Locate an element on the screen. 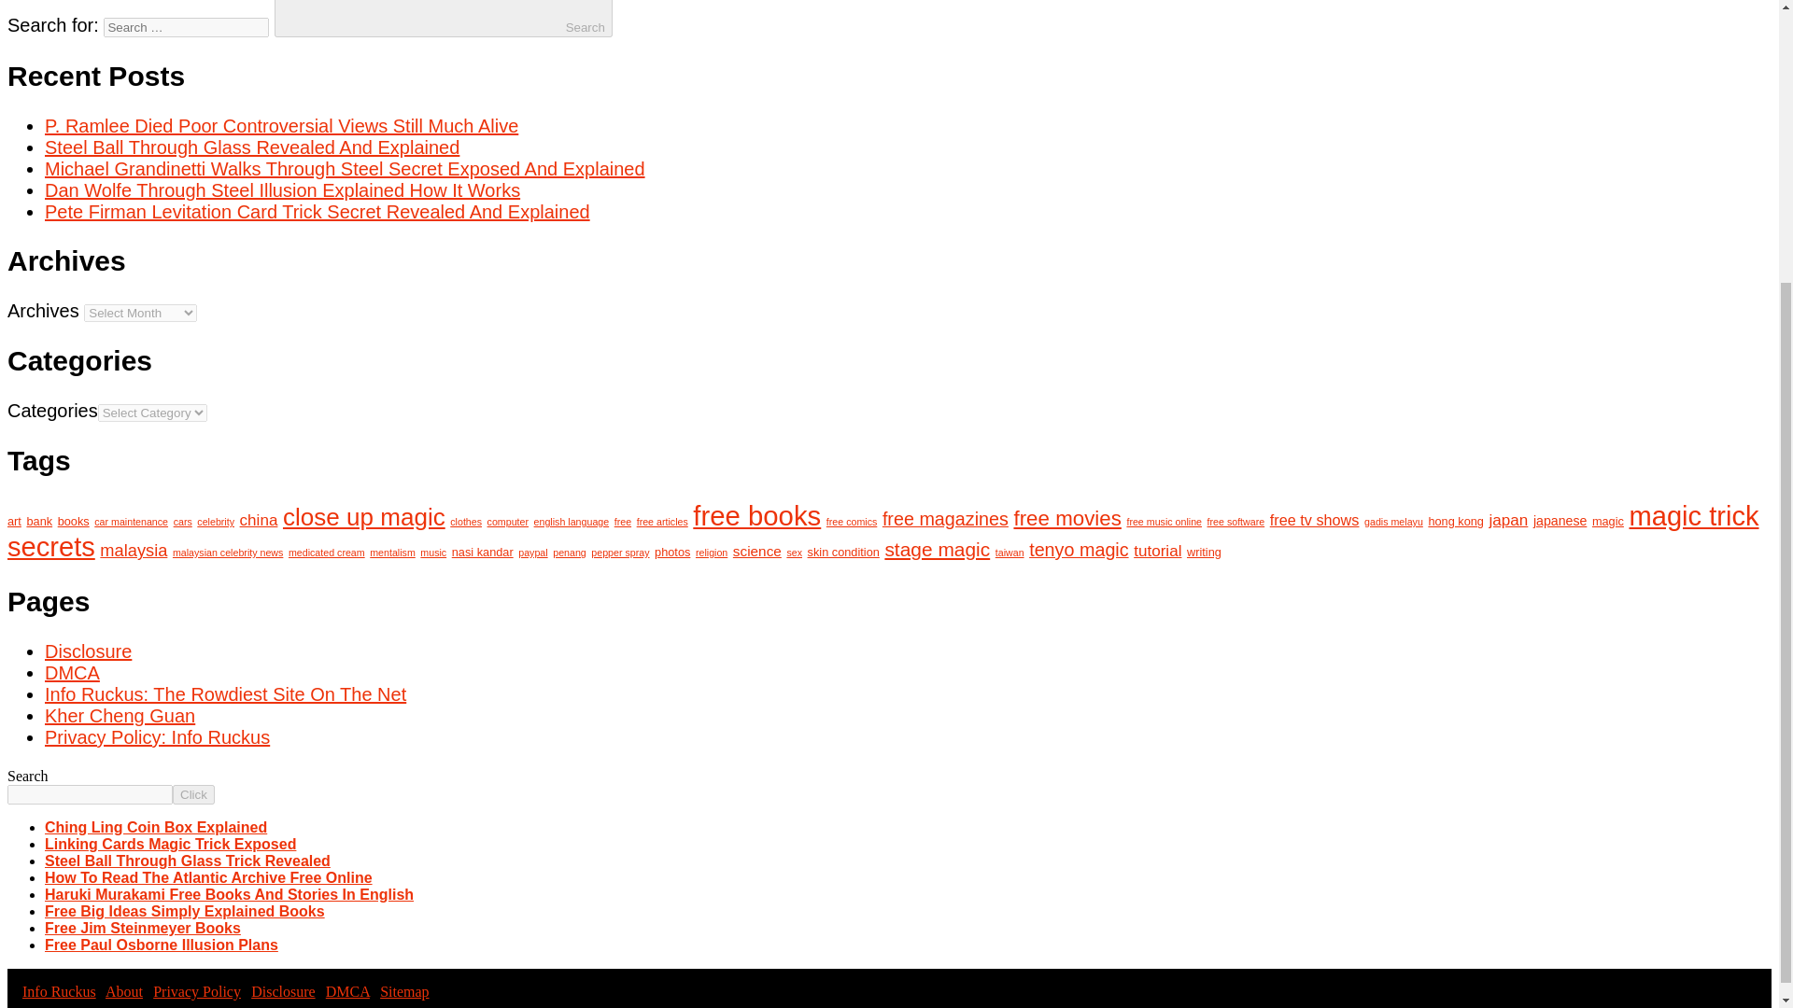 The width and height of the screenshot is (1793, 1008). gadis melayu is located at coordinates (1393, 521).